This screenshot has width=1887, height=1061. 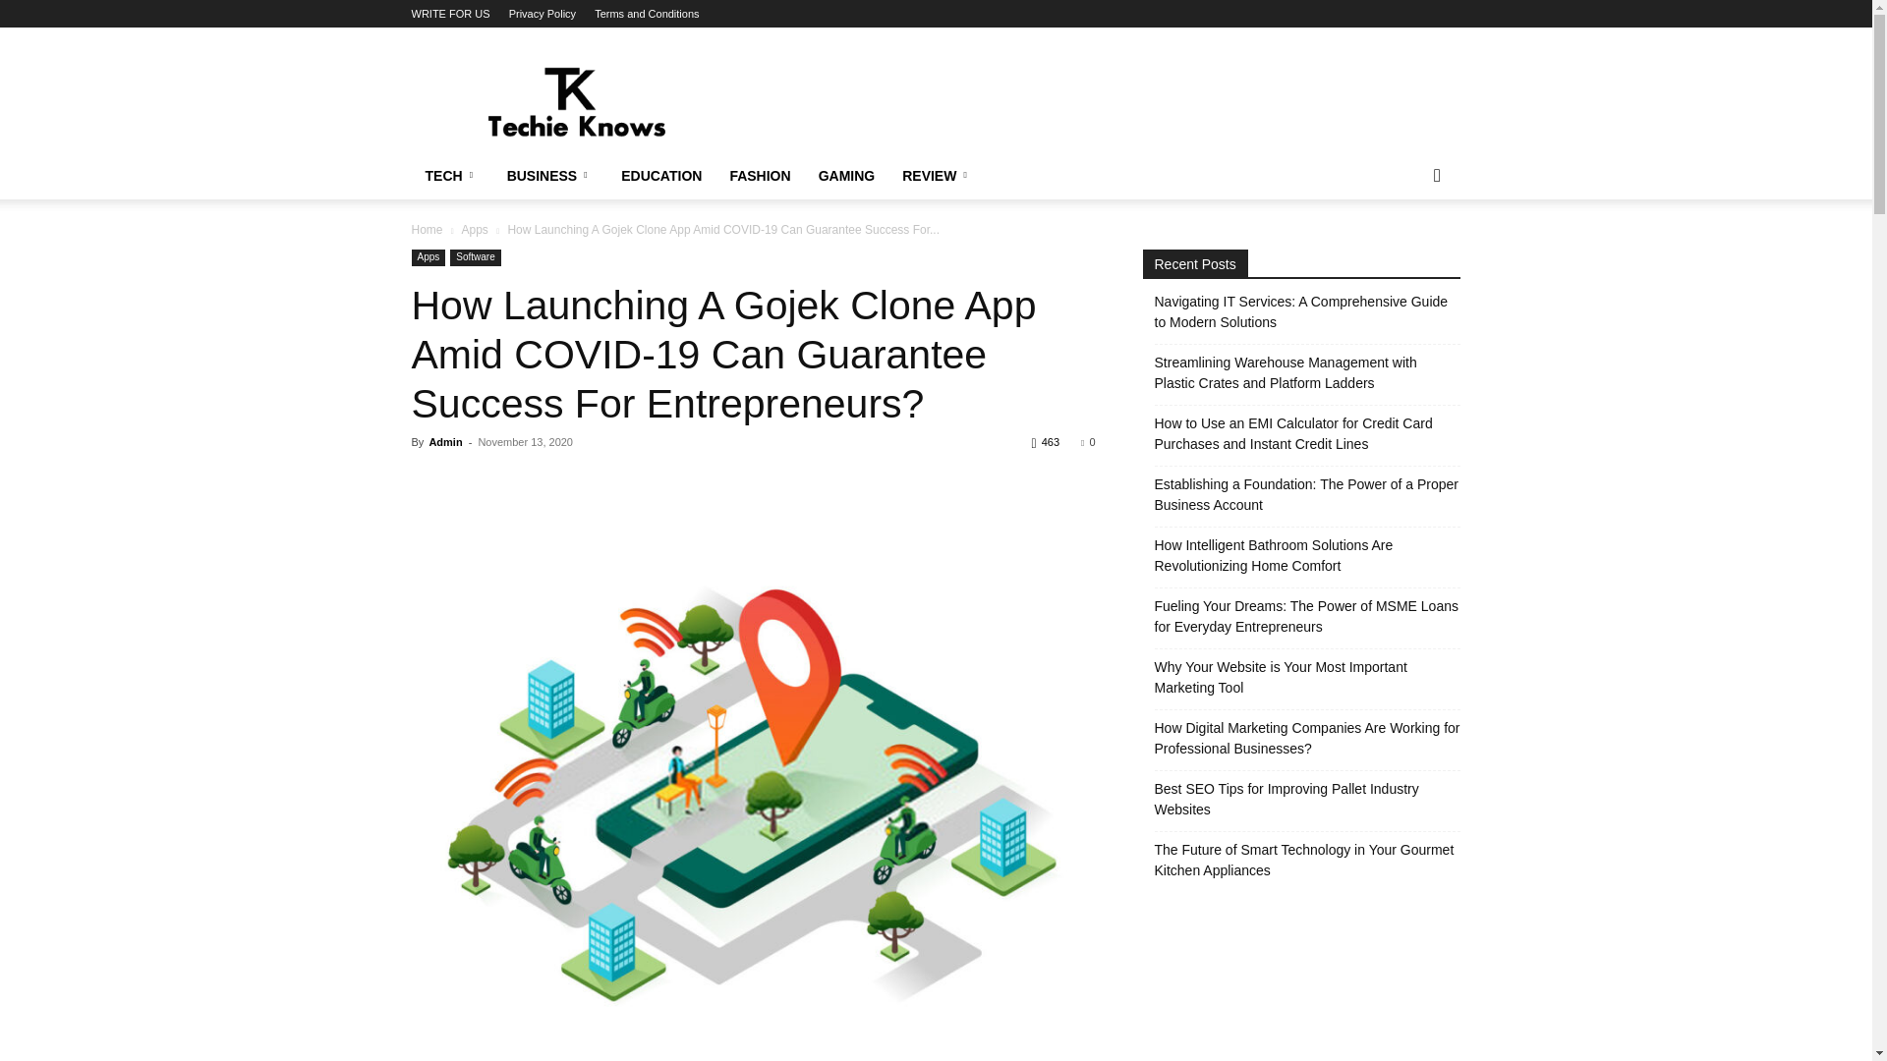 I want to click on WRITE FOR US, so click(x=450, y=14).